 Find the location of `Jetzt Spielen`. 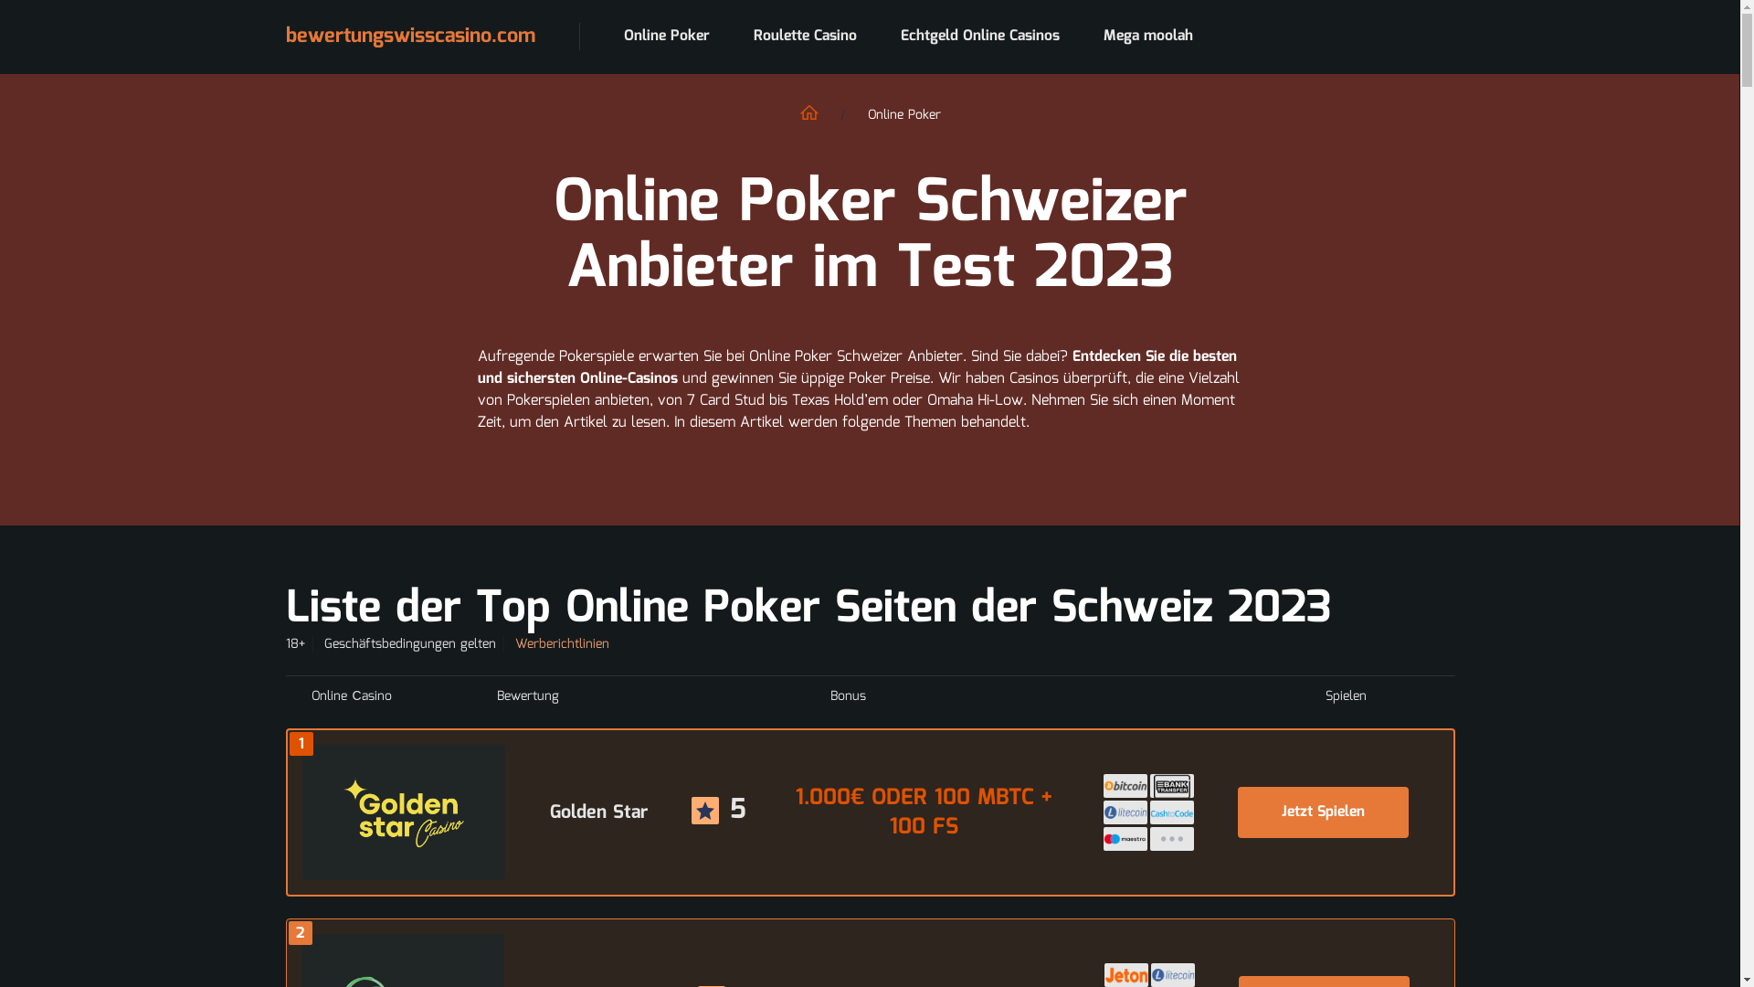

Jetzt Spielen is located at coordinates (1323, 812).